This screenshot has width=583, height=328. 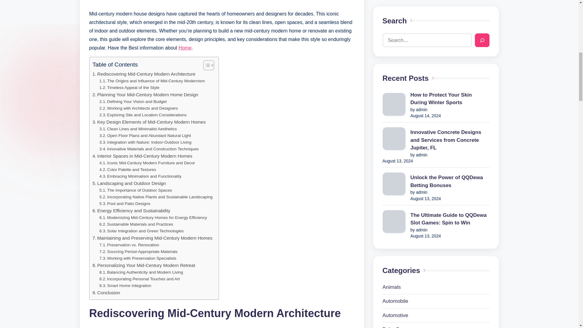 What do you see at coordinates (144, 74) in the screenshot?
I see `Rediscovering Mid-Century Modern Architecture` at bounding box center [144, 74].